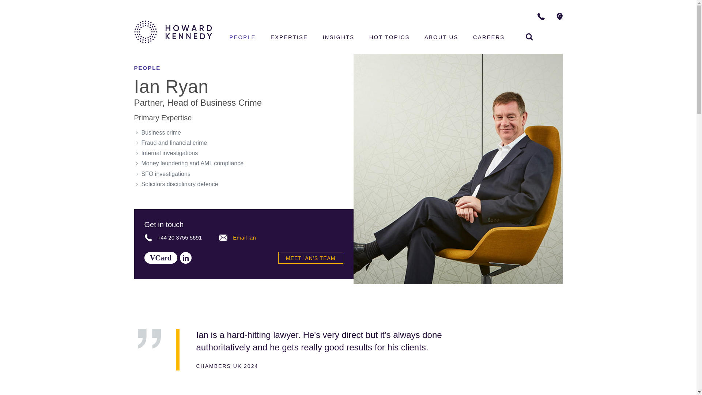 The image size is (702, 395). Describe the element at coordinates (586, 16) in the screenshot. I see `CONTACT US` at that location.